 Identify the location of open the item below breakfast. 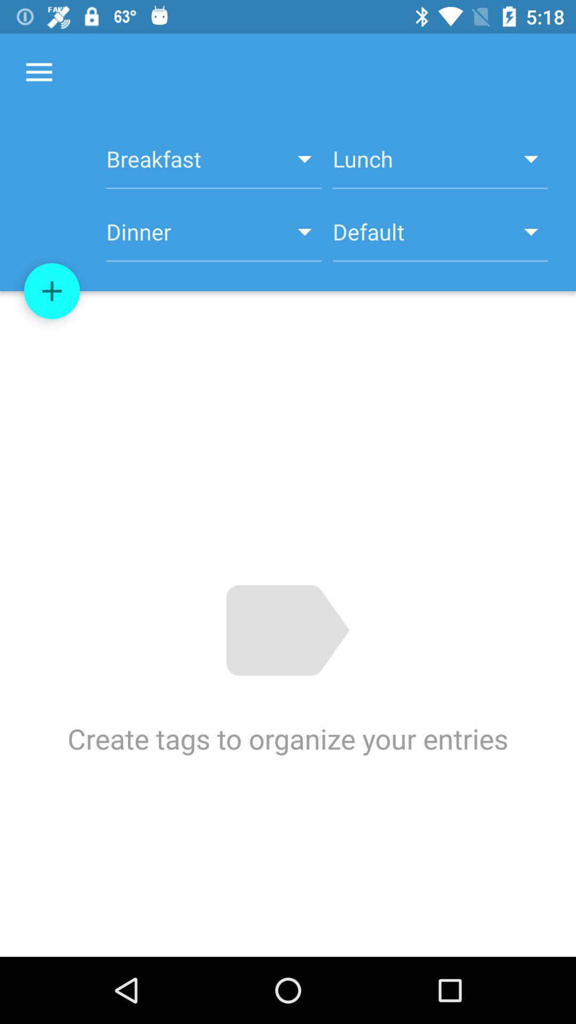
(441, 238).